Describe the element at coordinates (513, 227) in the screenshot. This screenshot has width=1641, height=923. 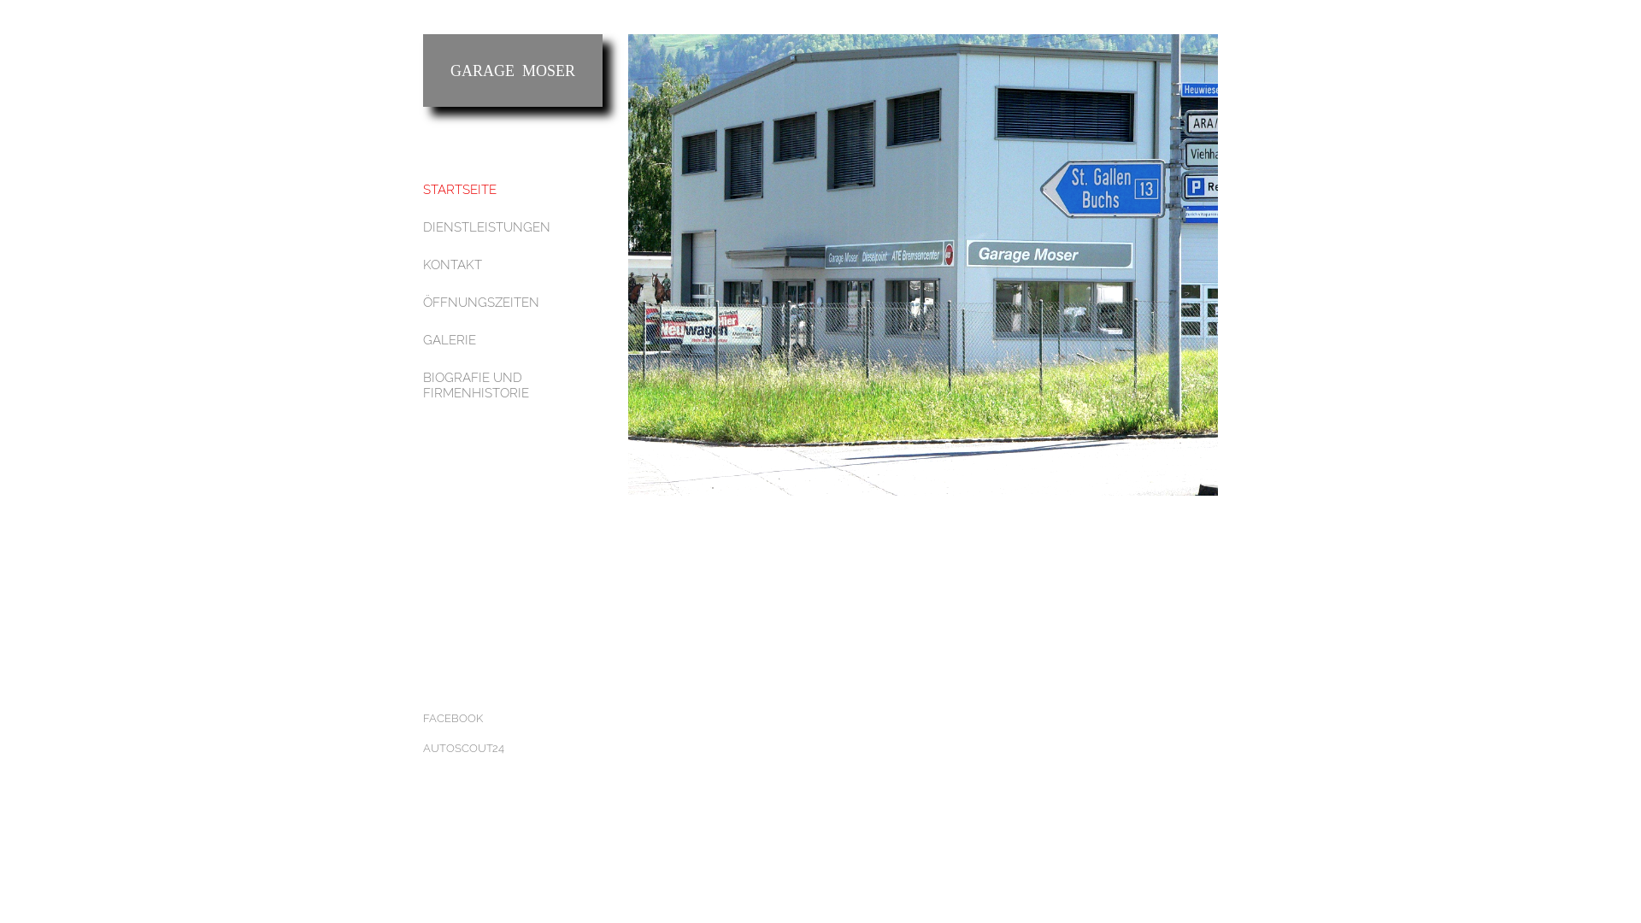
I see `DIENSTLEISTUNGEN` at that location.